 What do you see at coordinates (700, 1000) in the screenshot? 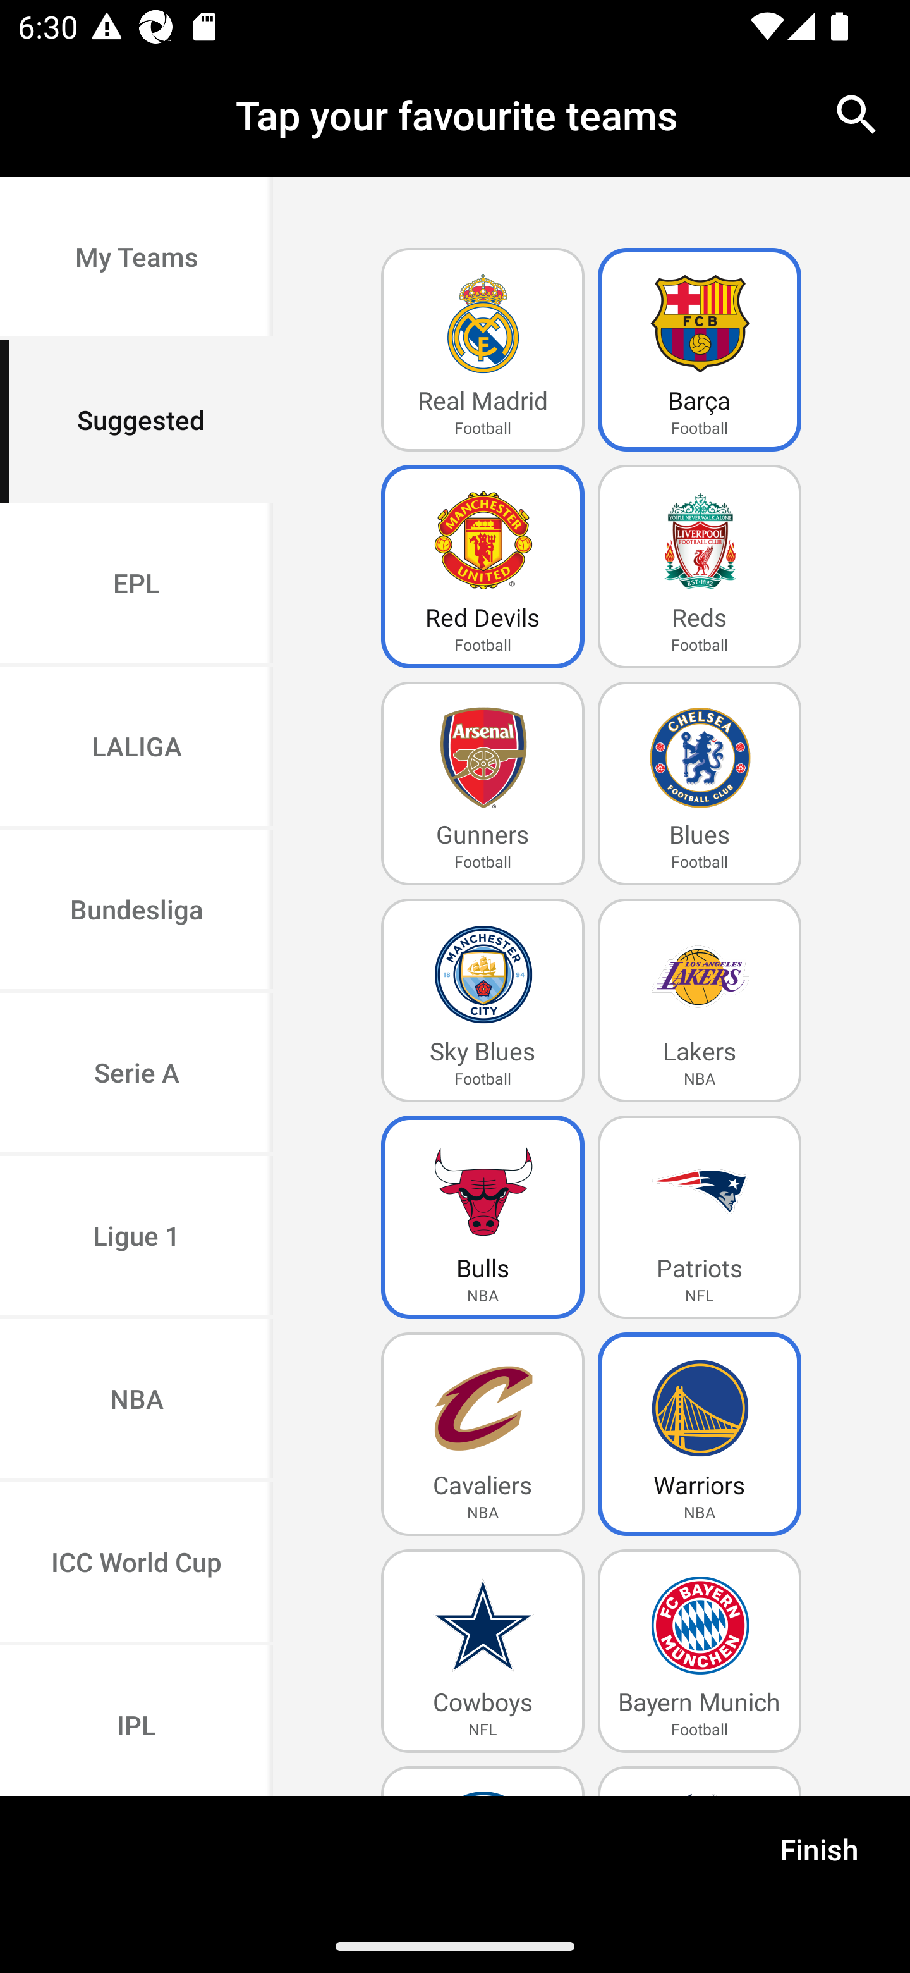
I see `Lakers Lakers NBA` at bounding box center [700, 1000].